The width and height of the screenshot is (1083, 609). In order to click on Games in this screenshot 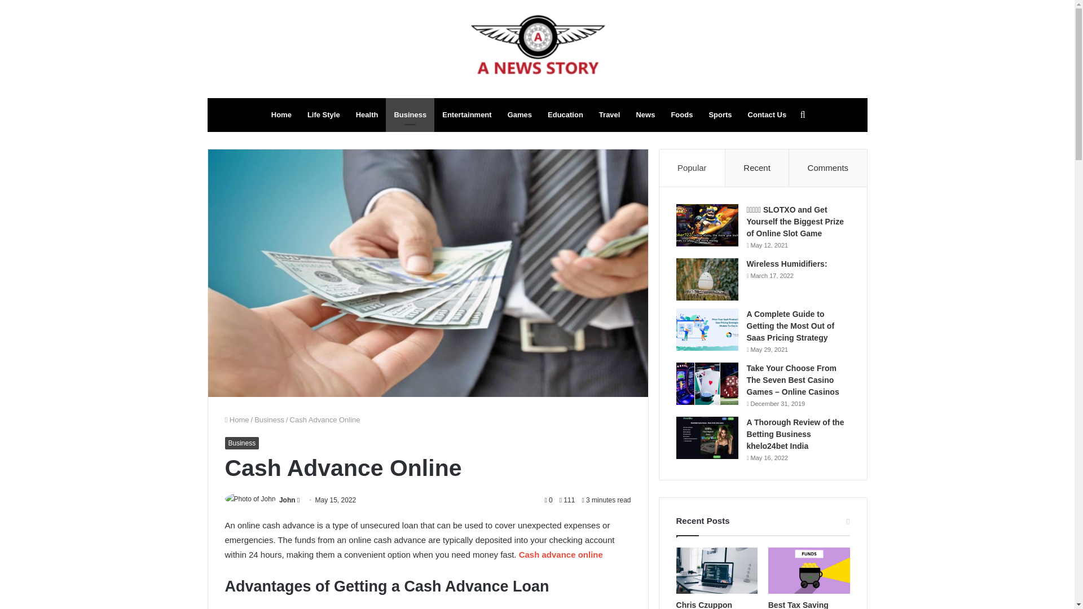, I will do `click(519, 115)`.